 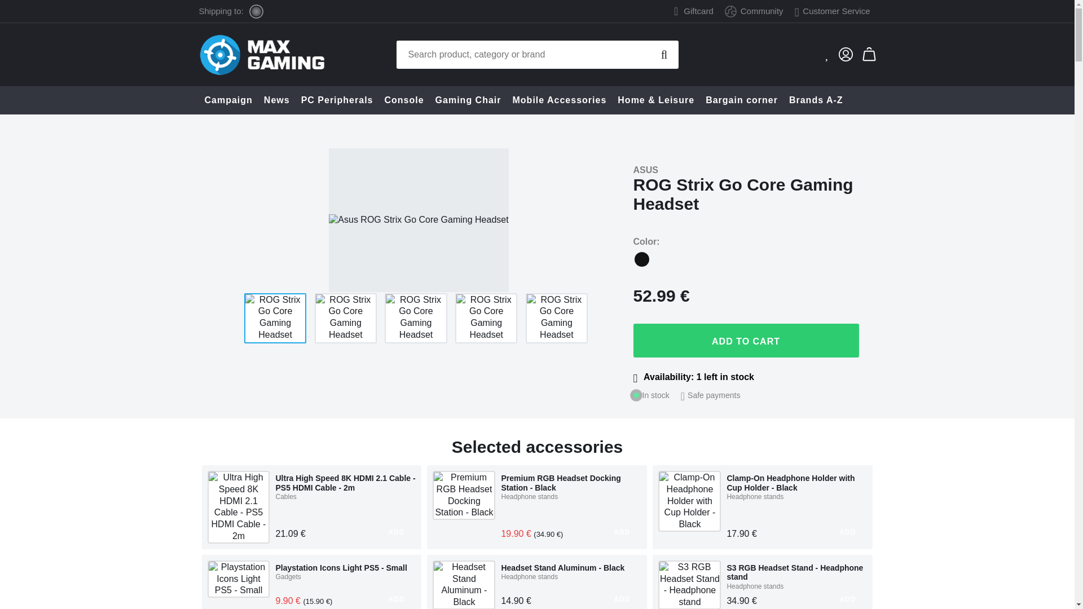 I want to click on Campaign, so click(x=228, y=100).